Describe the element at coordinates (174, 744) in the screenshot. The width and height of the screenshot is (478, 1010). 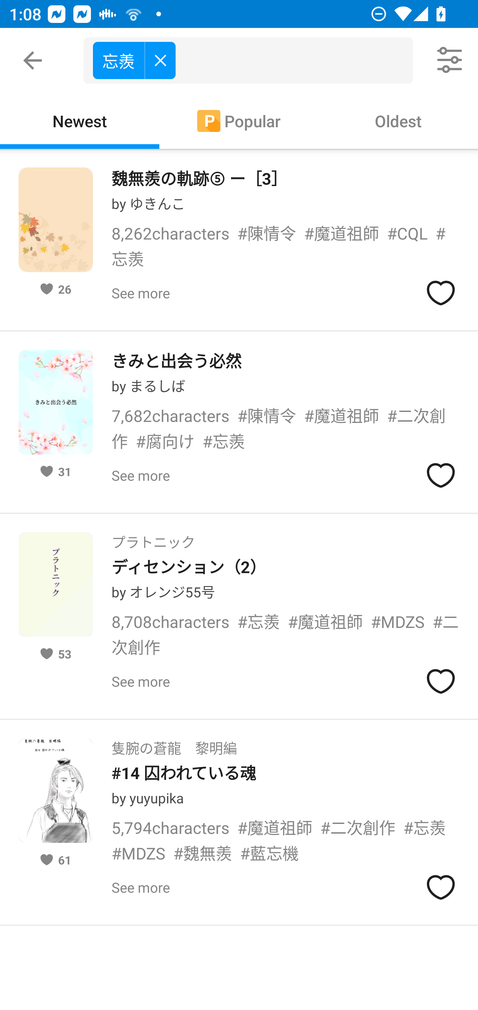
I see `隻腕の蒼龍　黎明編` at that location.